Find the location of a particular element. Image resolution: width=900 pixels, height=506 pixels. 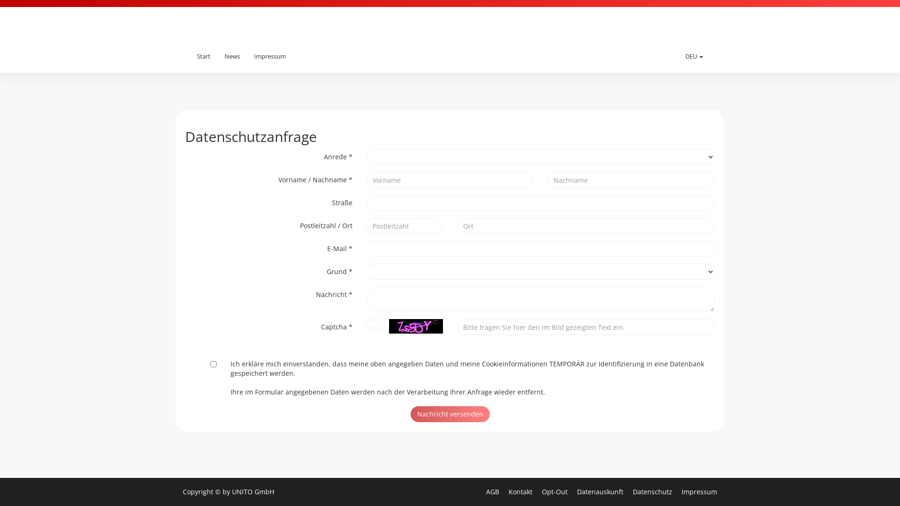

News is located at coordinates (232, 56).